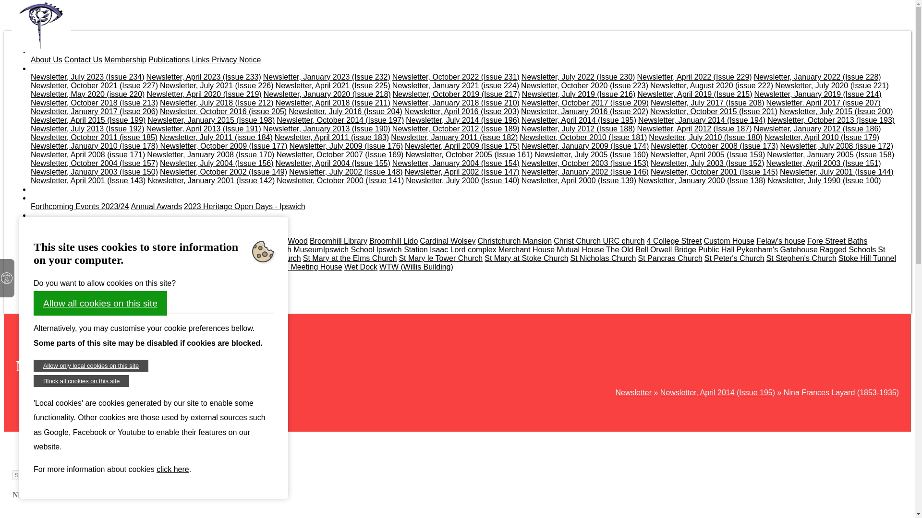  What do you see at coordinates (84, 59) in the screenshot?
I see `Contact Us` at bounding box center [84, 59].